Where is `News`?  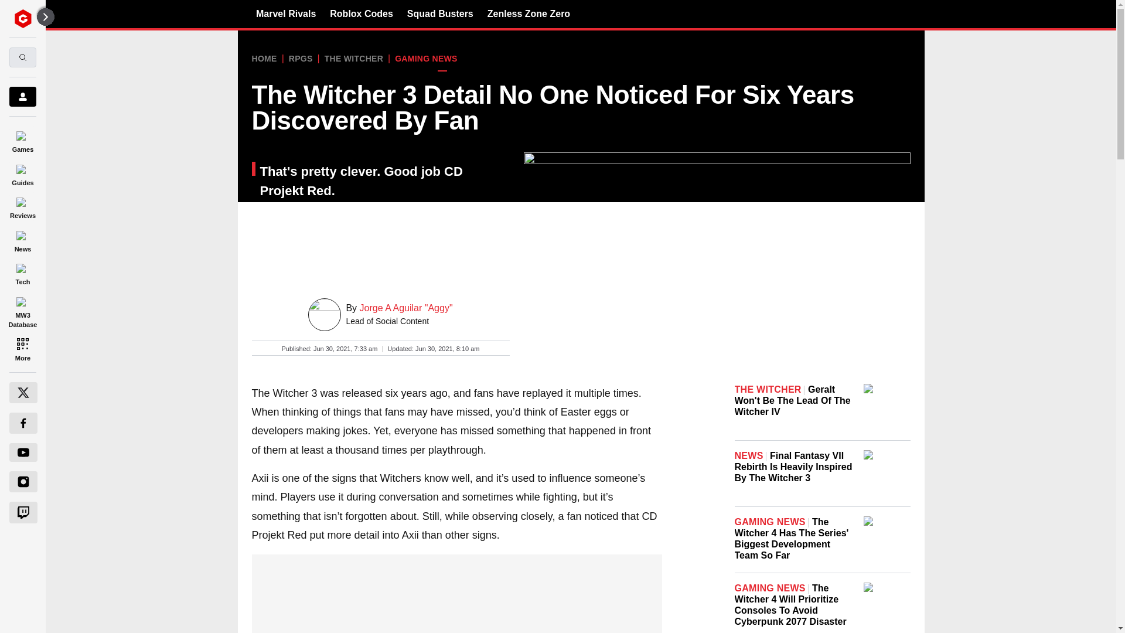
News is located at coordinates (22, 239).